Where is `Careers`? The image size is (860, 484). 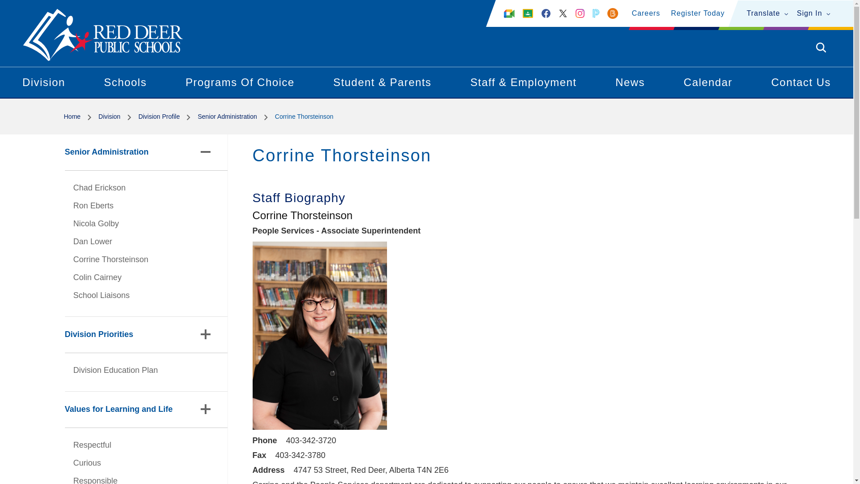
Careers is located at coordinates (646, 13).